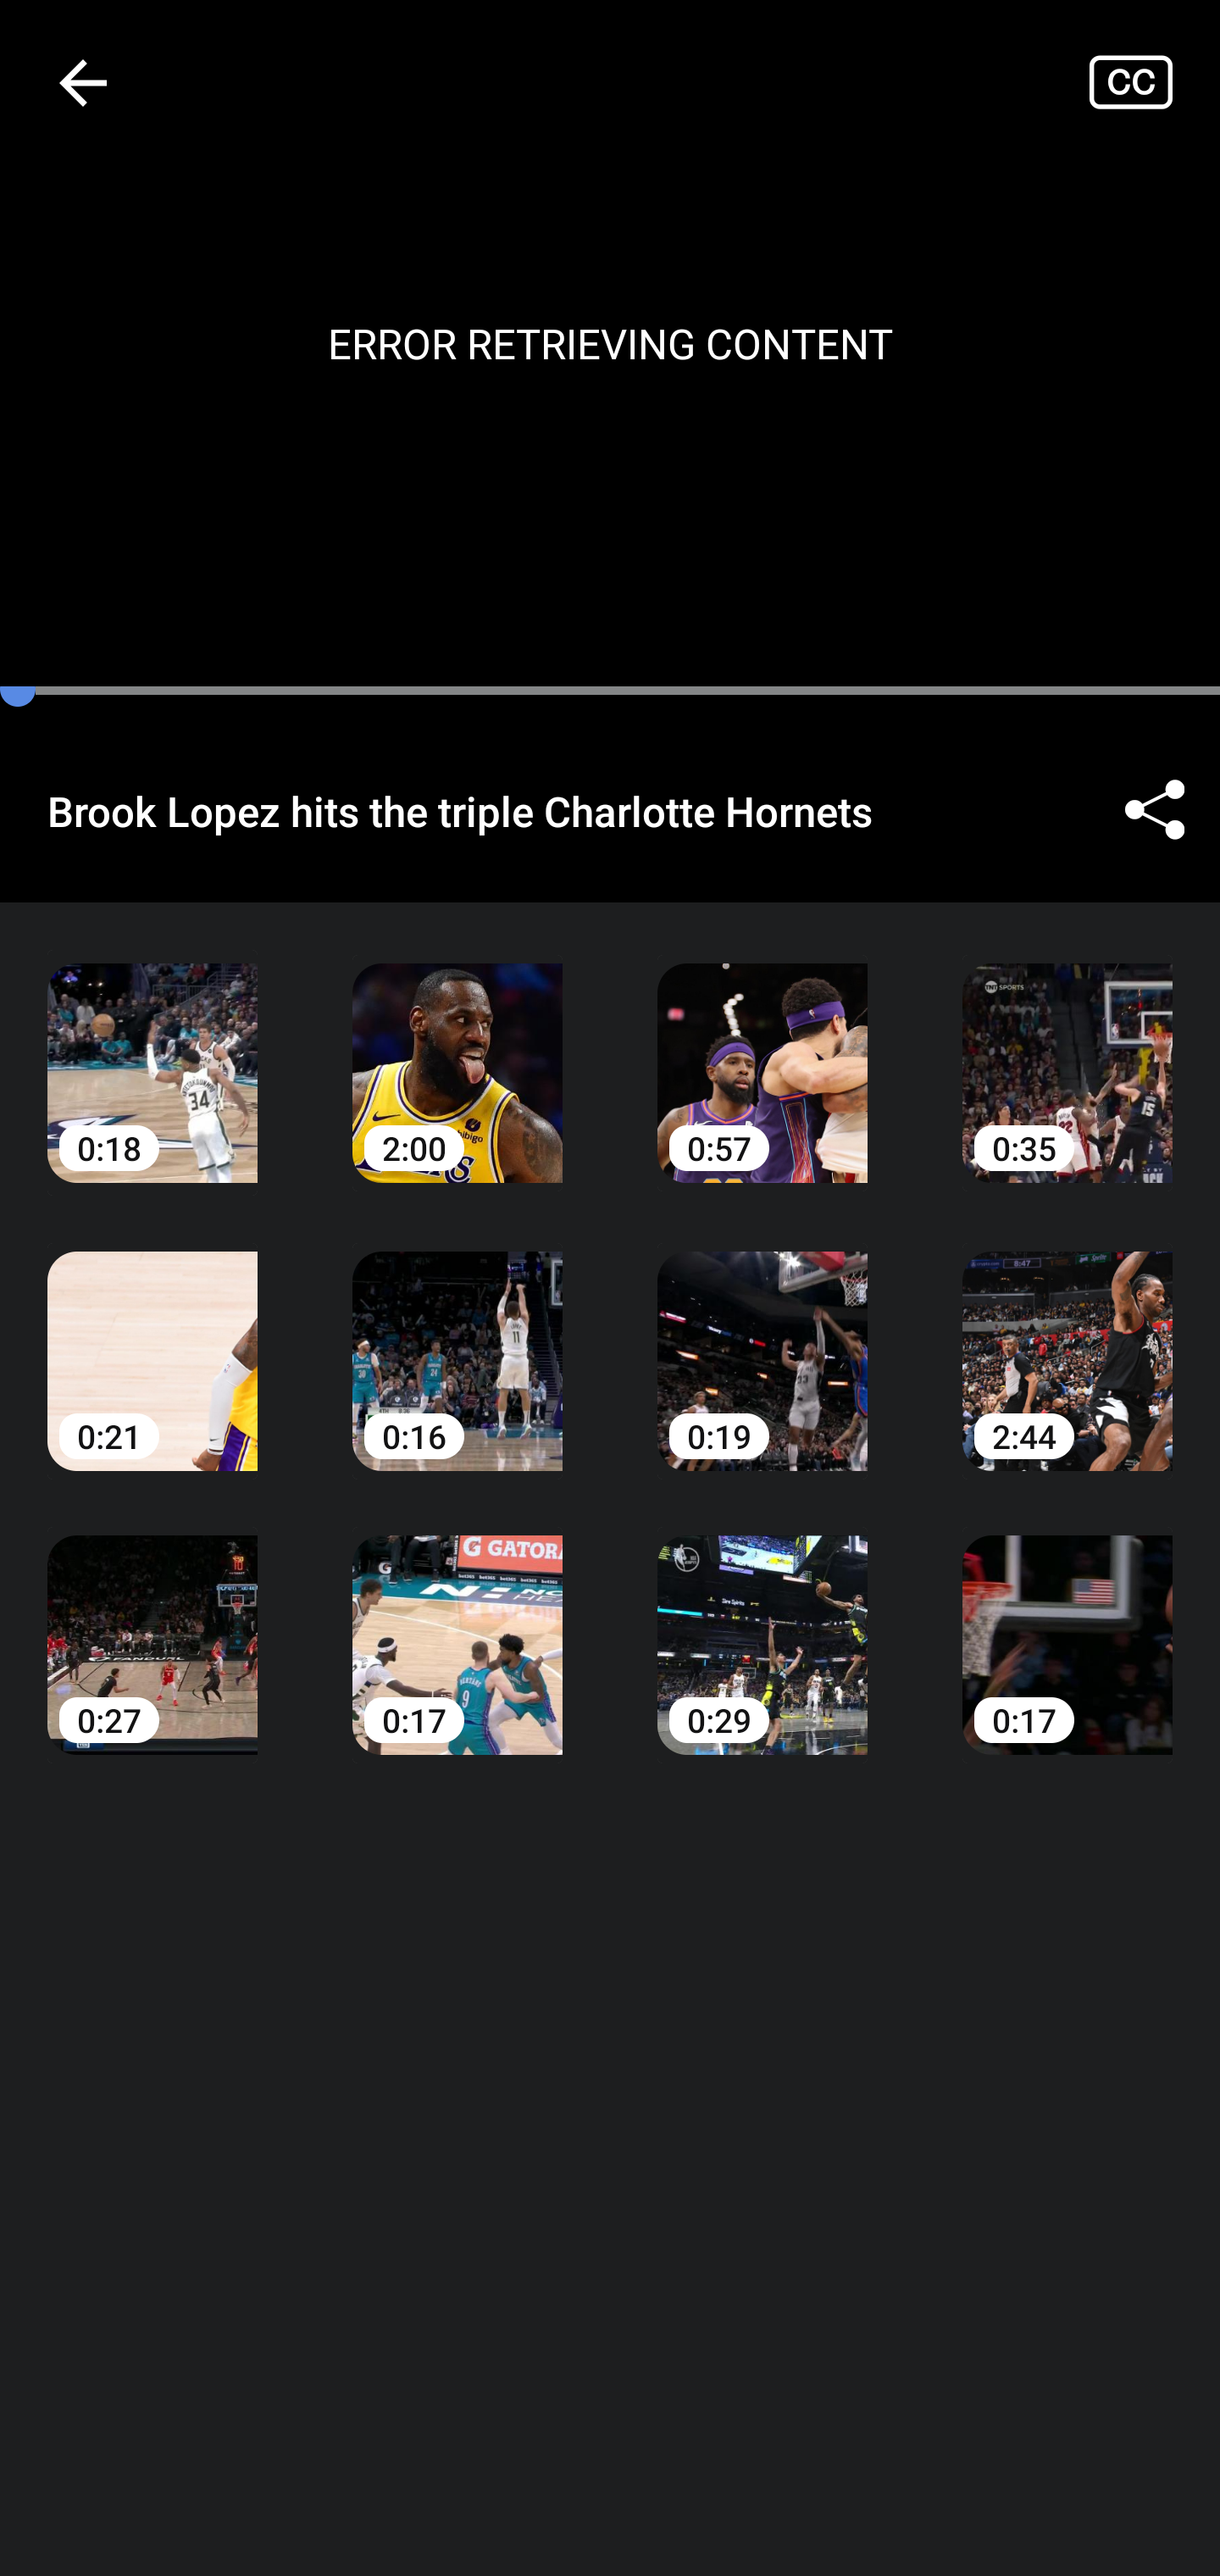 The height and width of the screenshot is (2576, 1220). Describe the element at coordinates (152, 1621) in the screenshot. I see `0:27` at that location.